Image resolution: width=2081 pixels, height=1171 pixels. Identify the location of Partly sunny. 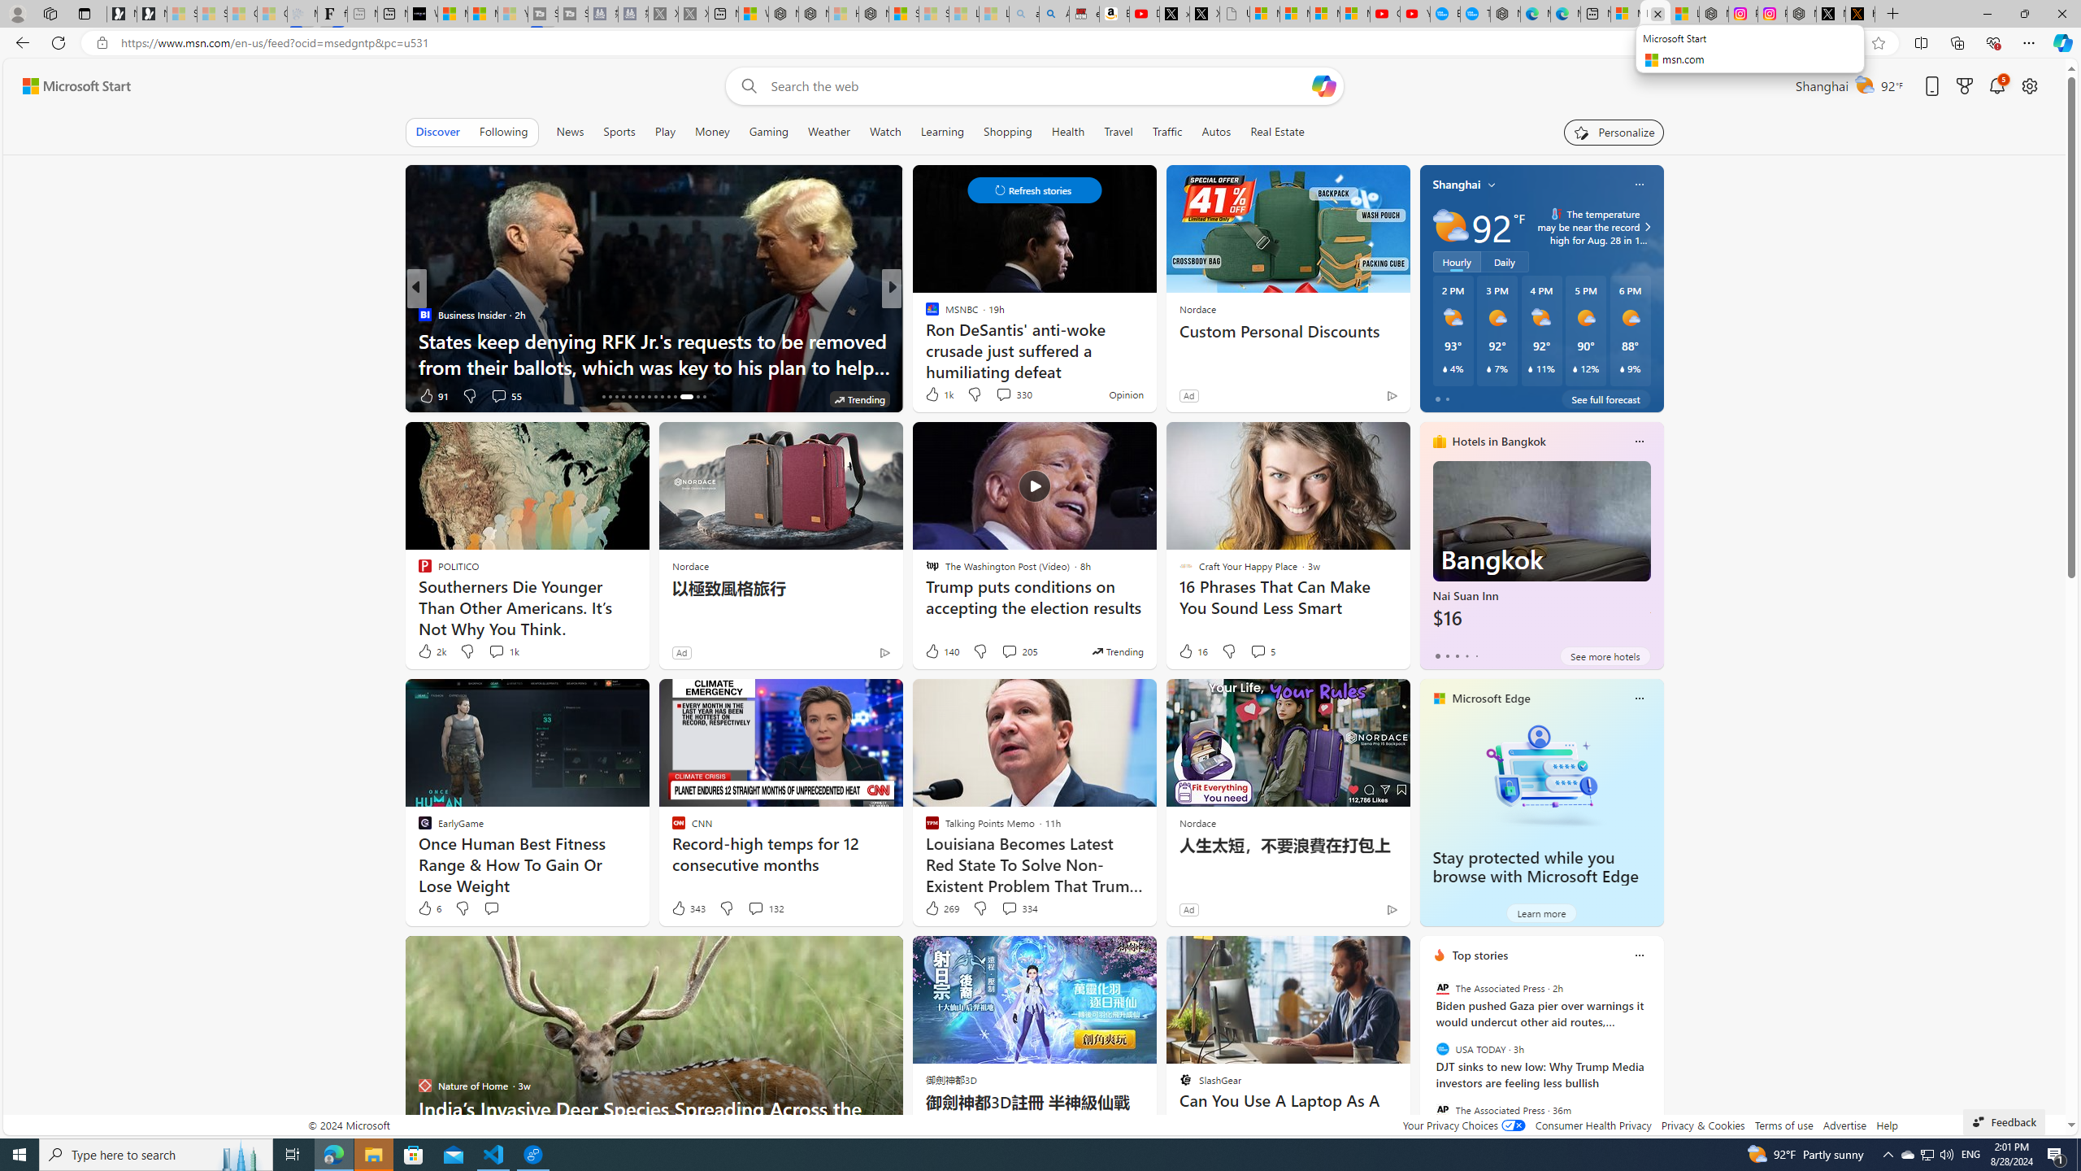
(1450, 226).